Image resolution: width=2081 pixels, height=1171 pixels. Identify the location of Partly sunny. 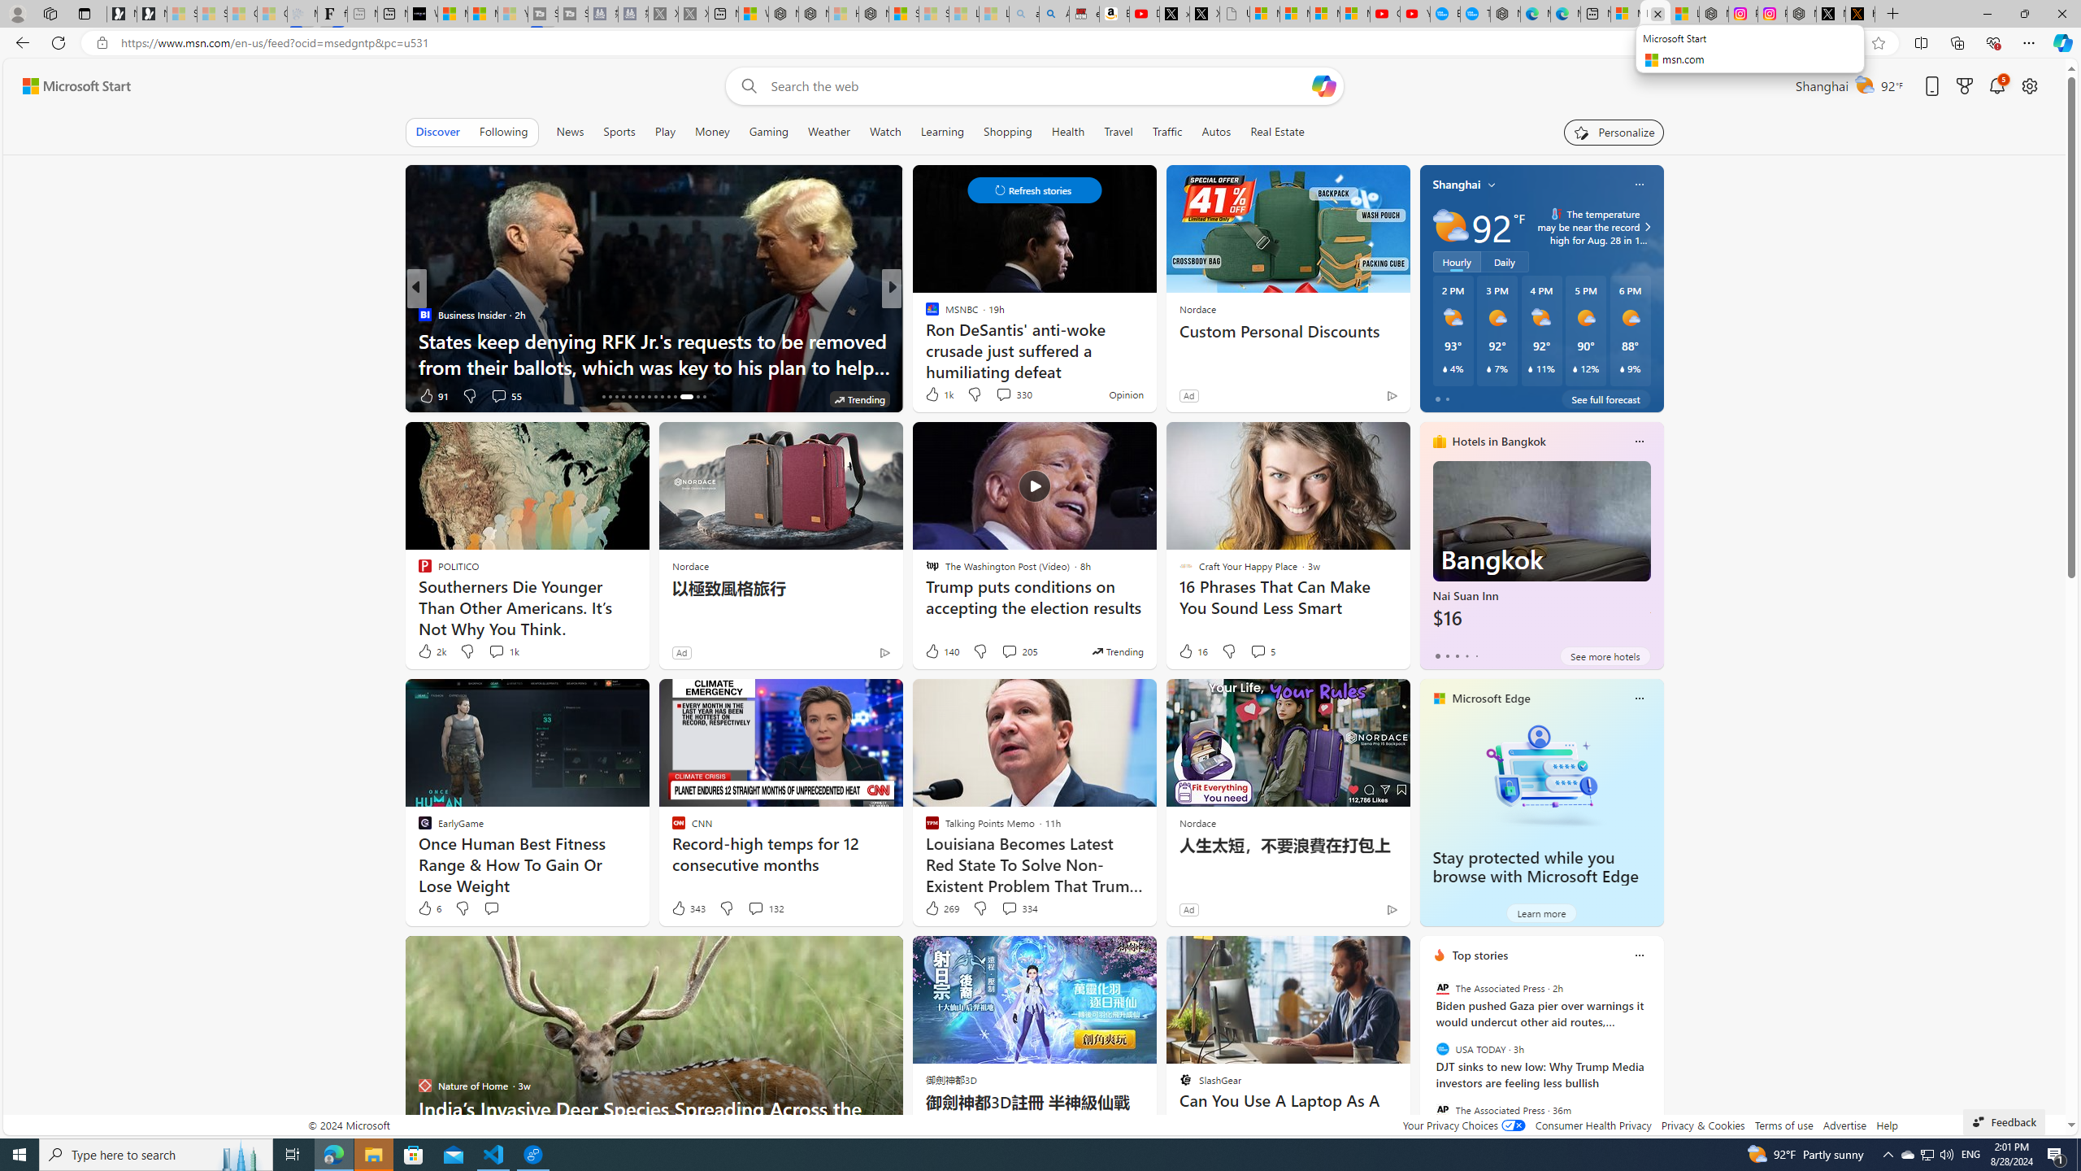
(1450, 226).